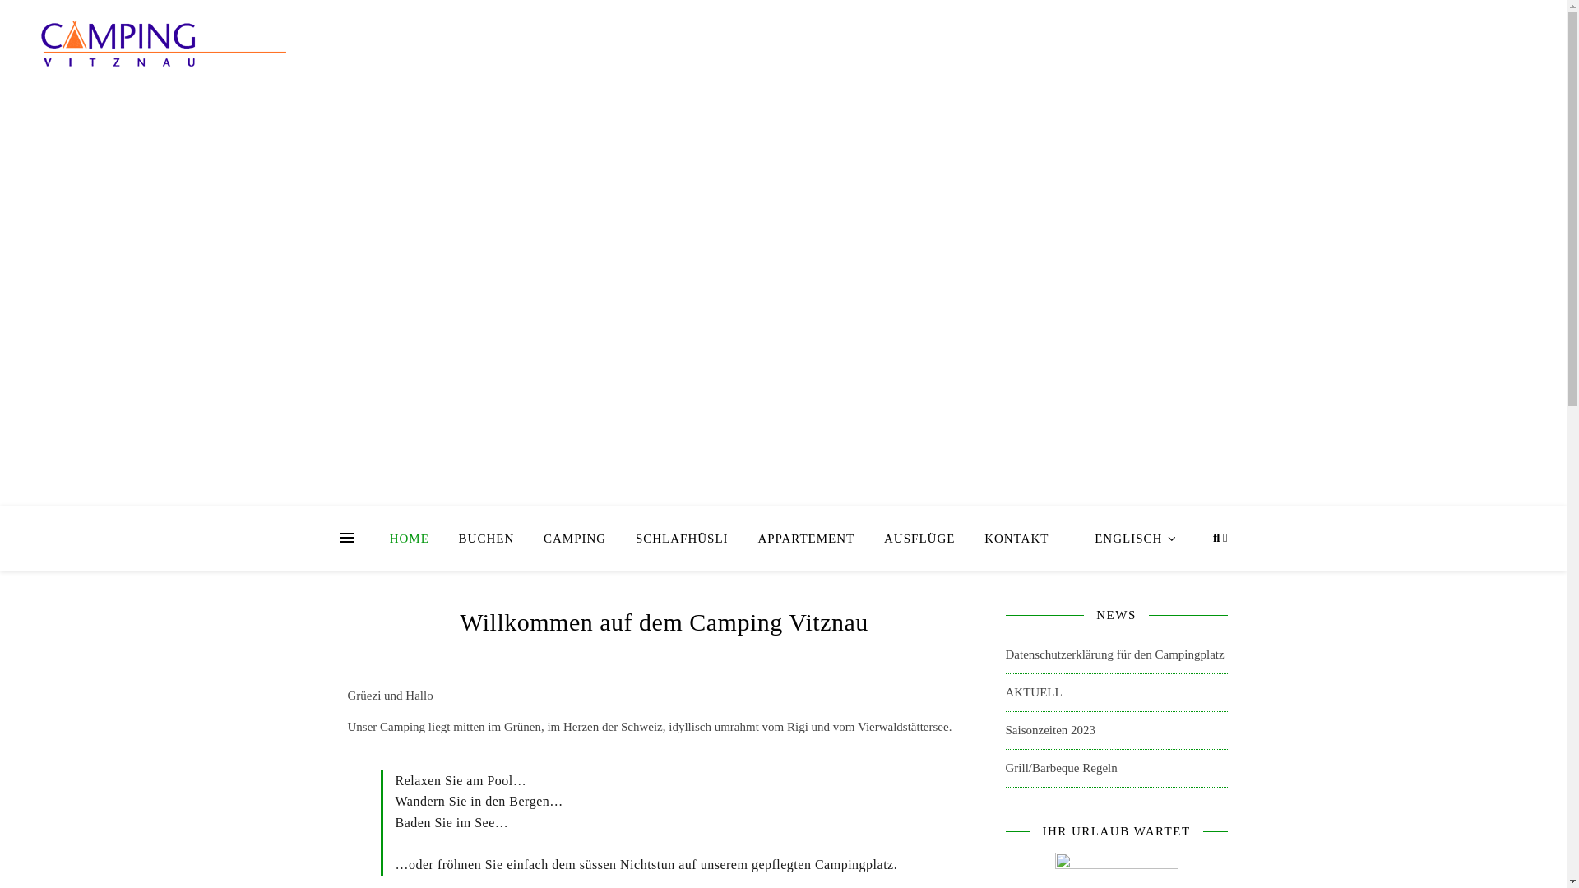  Describe the element at coordinates (1050, 730) in the screenshot. I see `Saisonzeiten 2023` at that location.